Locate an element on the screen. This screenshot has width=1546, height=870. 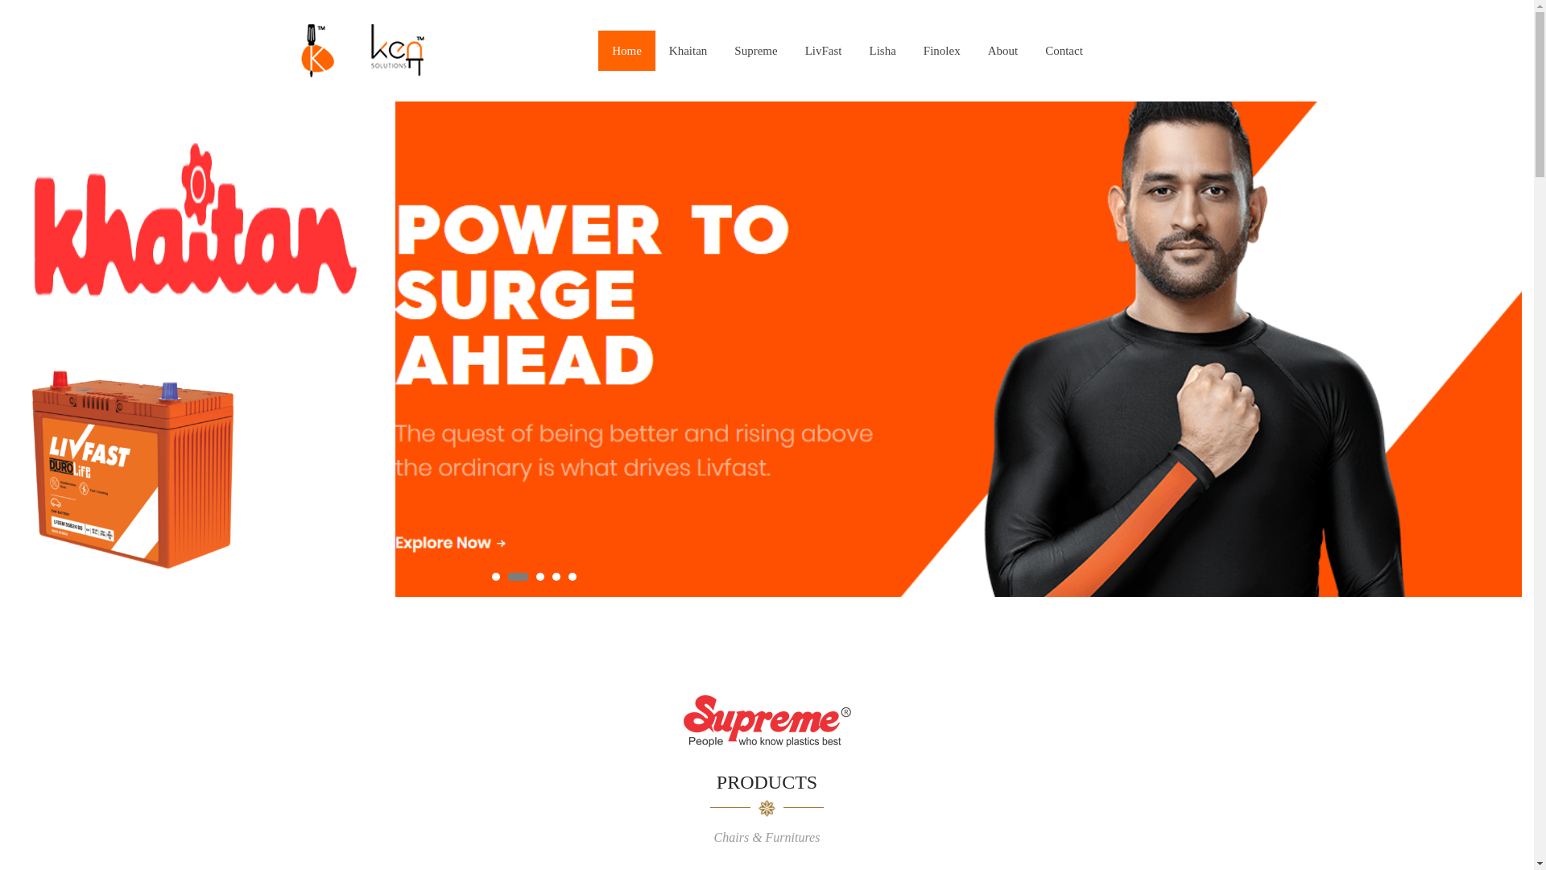
Supreme is located at coordinates (755, 50).